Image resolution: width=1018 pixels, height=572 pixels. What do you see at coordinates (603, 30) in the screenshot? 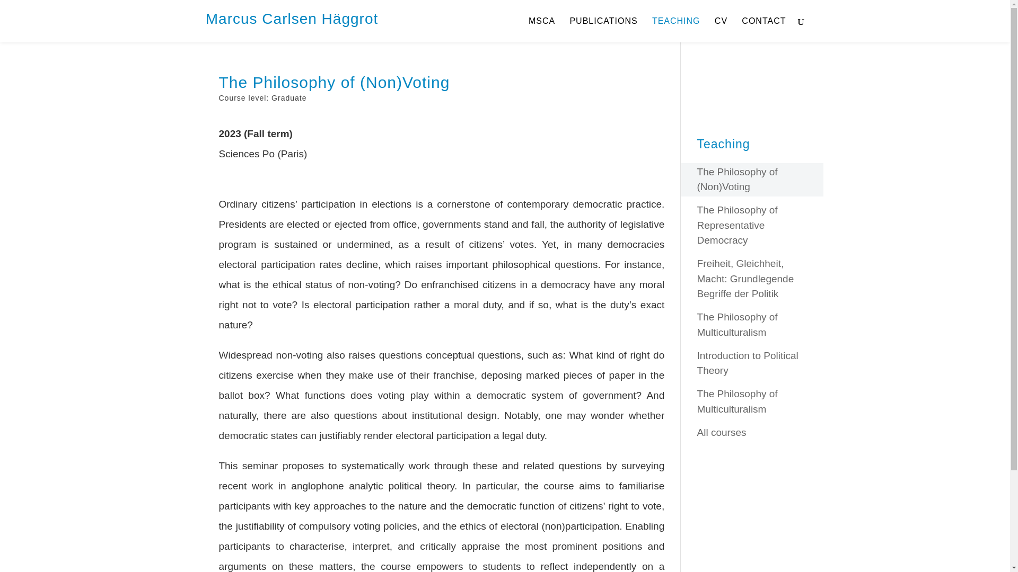
I see `PUBLICATIONS` at bounding box center [603, 30].